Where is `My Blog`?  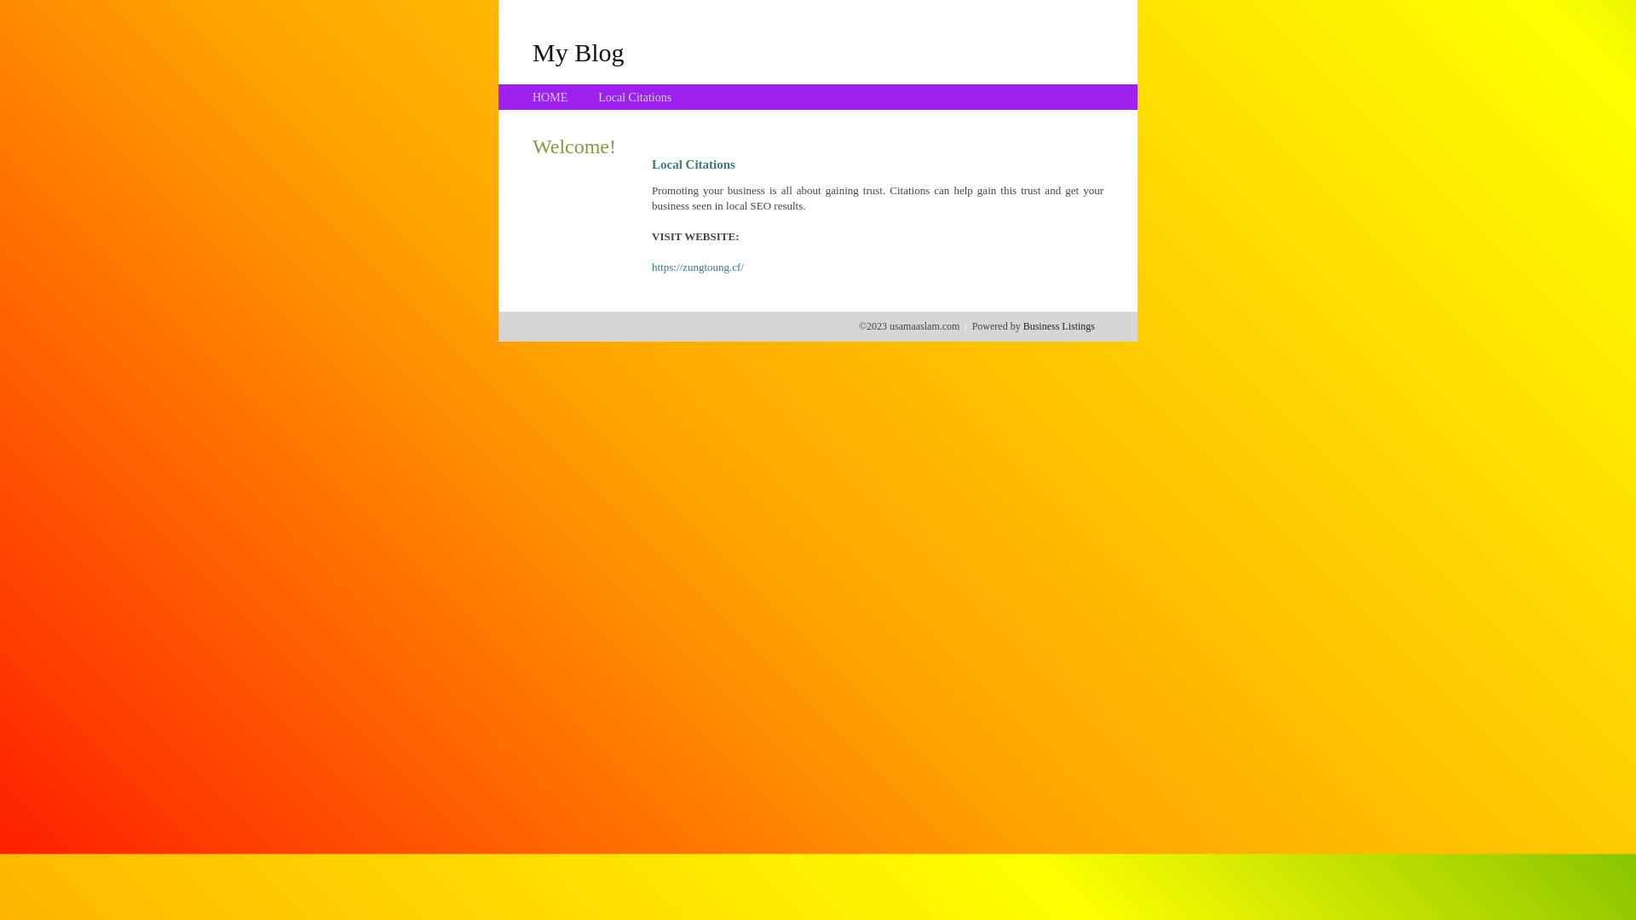 My Blog is located at coordinates (579, 52).